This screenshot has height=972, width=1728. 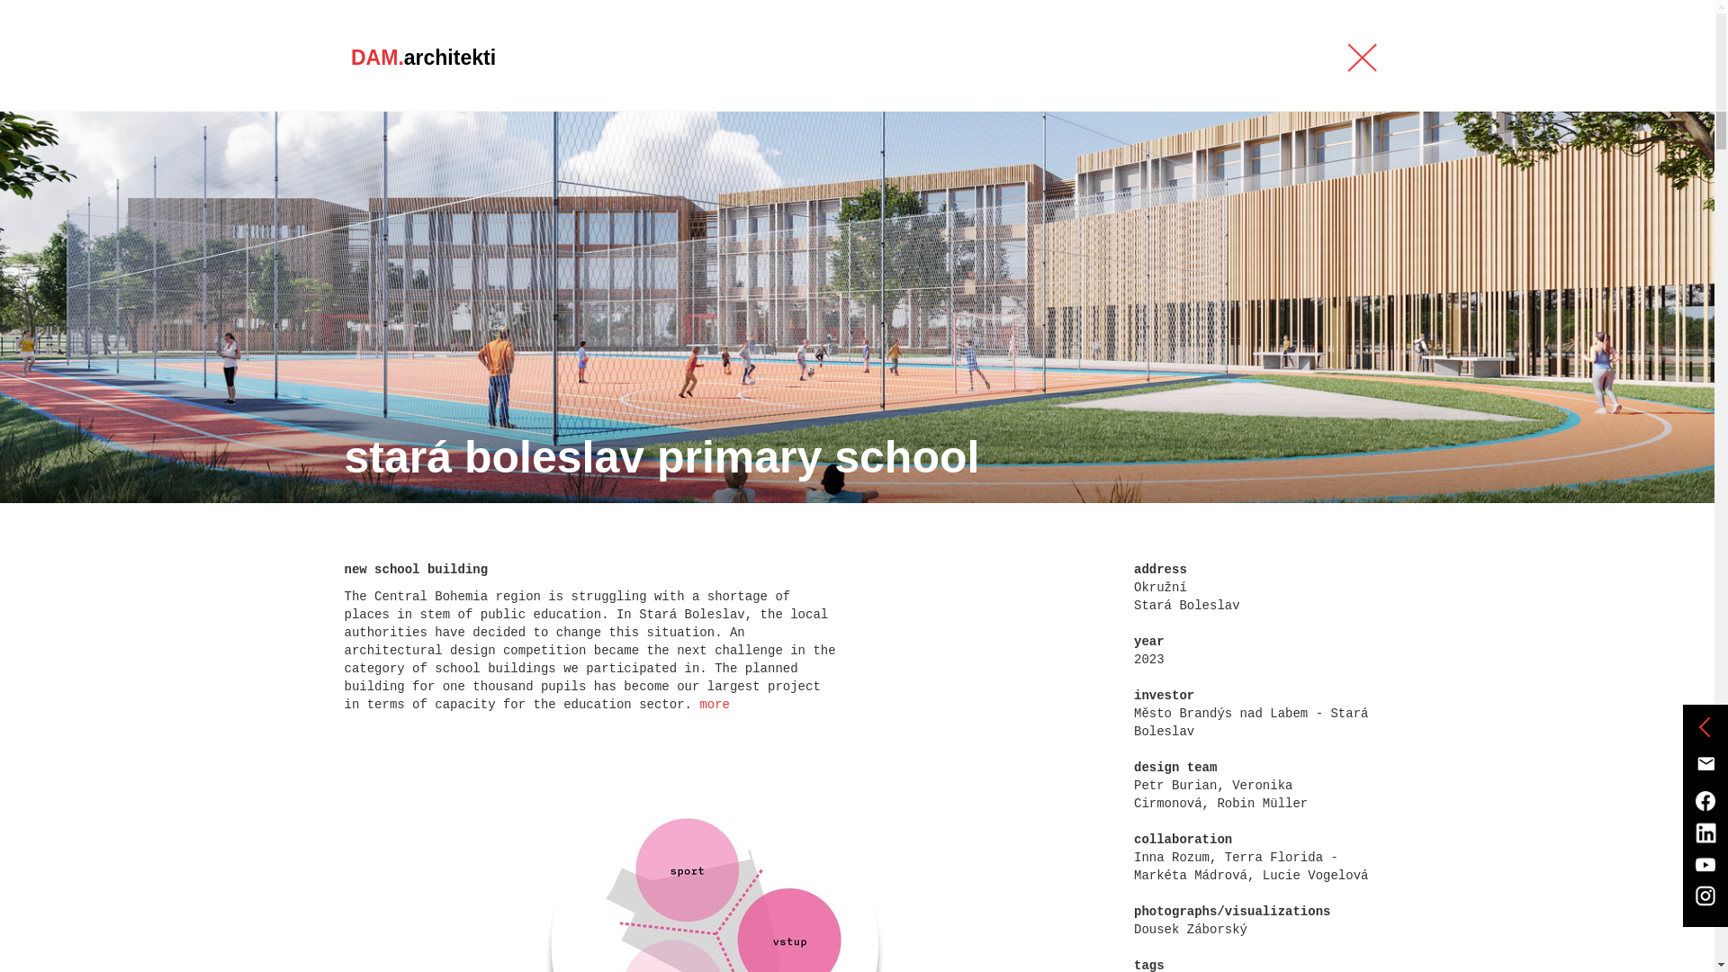 I want to click on blog, so click(x=974, y=58).